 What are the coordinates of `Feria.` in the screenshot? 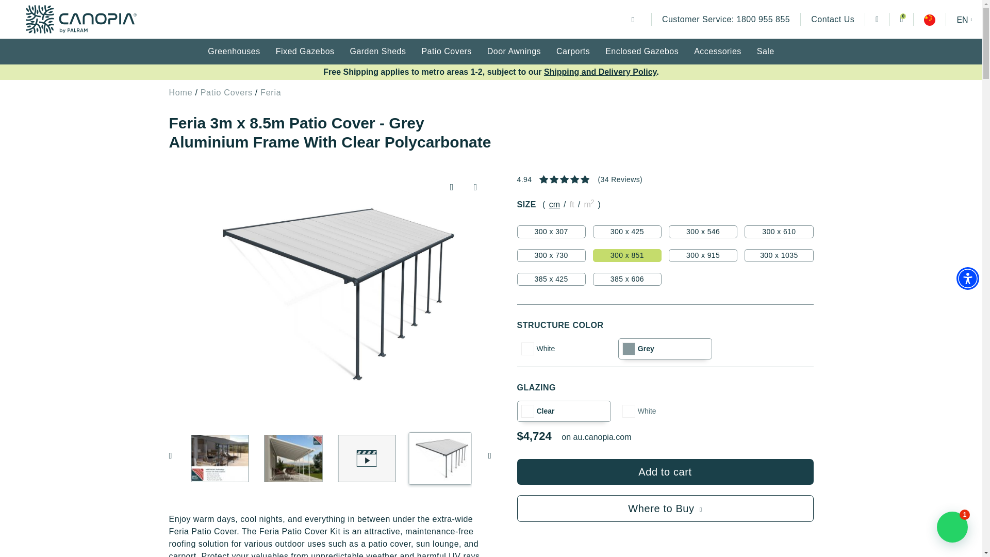 It's located at (832, 19).